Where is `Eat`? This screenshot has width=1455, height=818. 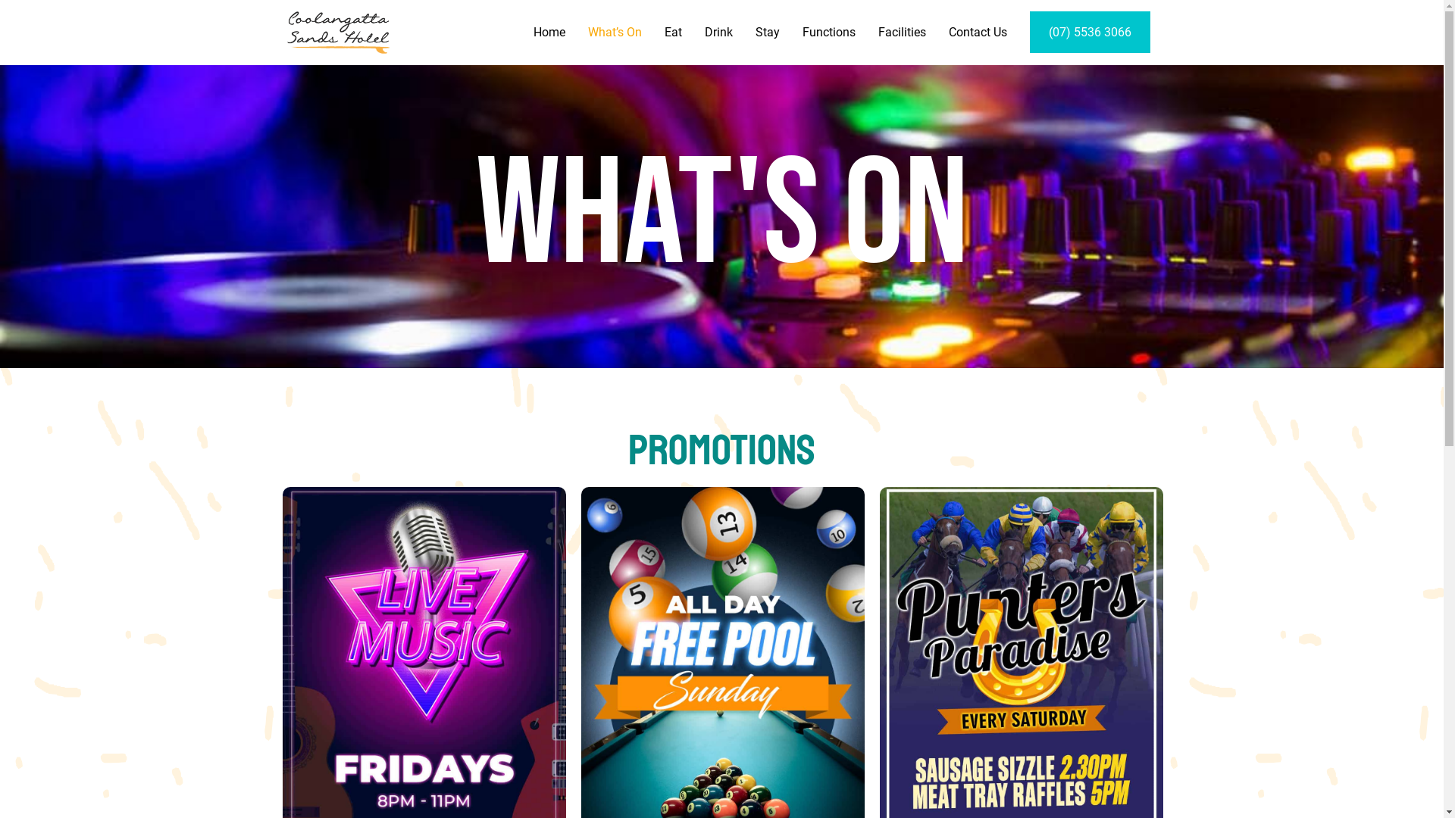
Eat is located at coordinates (673, 33).